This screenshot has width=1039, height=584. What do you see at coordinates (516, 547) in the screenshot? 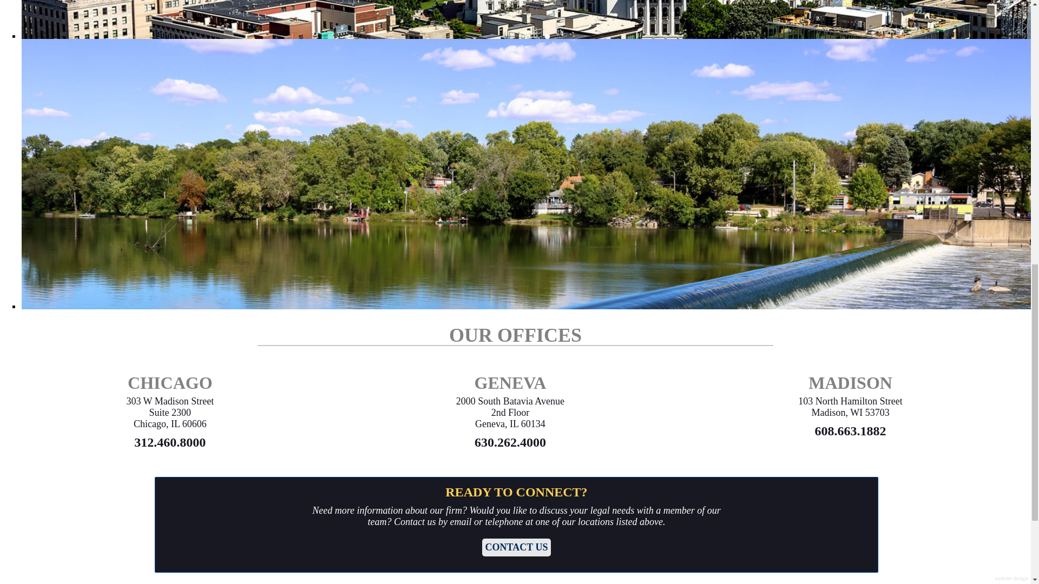
I see `CONTACT US` at bounding box center [516, 547].